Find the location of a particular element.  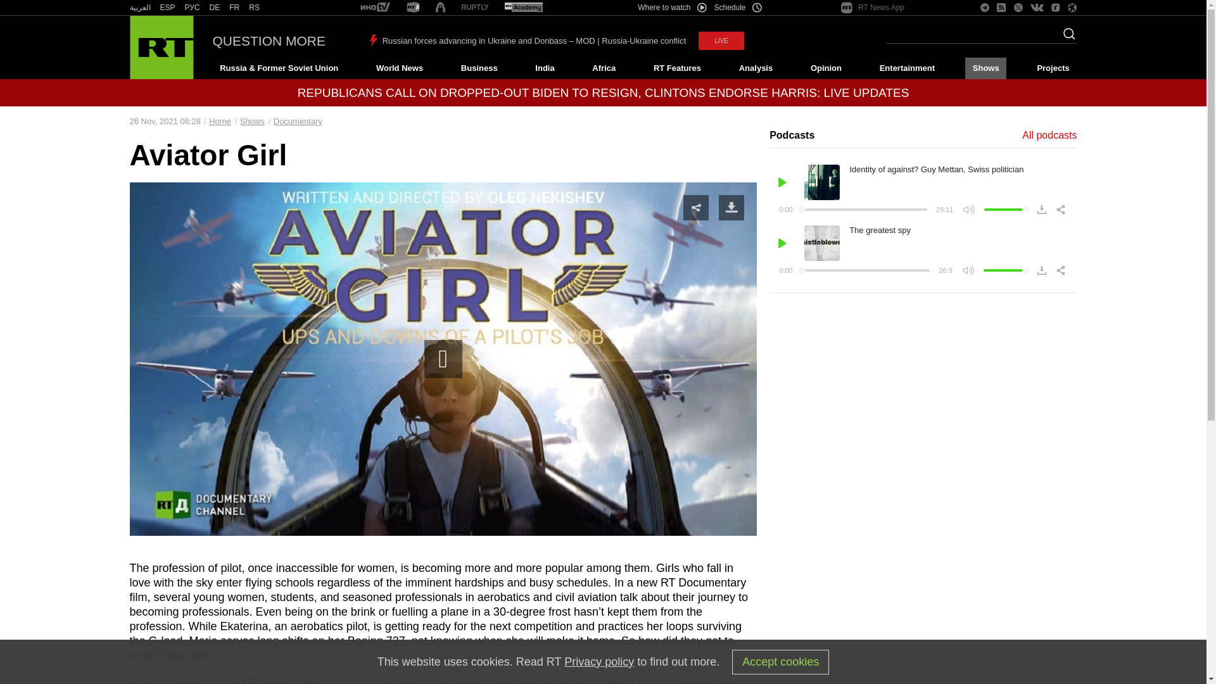

RT  is located at coordinates (523, 8).